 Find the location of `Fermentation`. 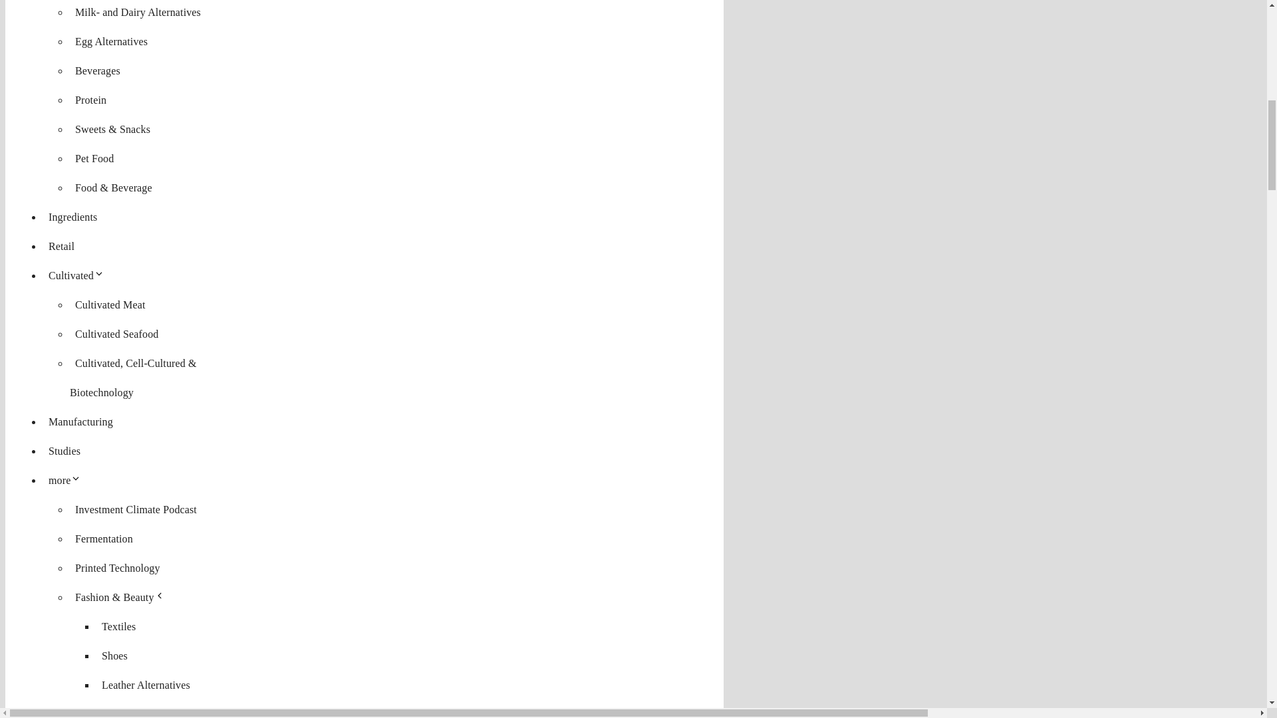

Fermentation is located at coordinates (104, 538).